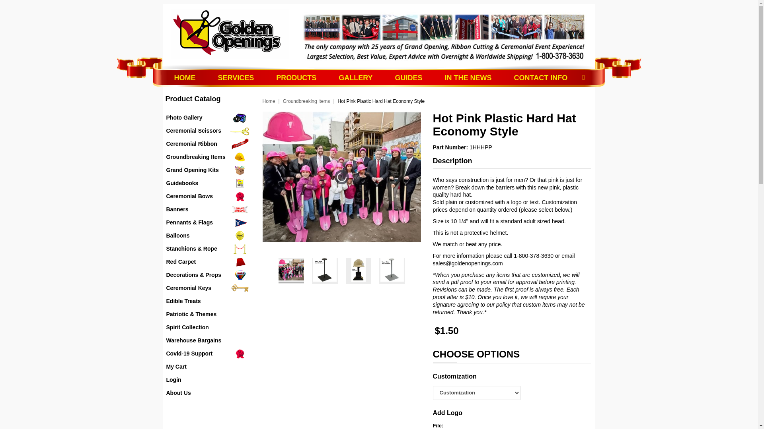 The image size is (764, 429). I want to click on Ceremonial Ribbon, so click(209, 144).